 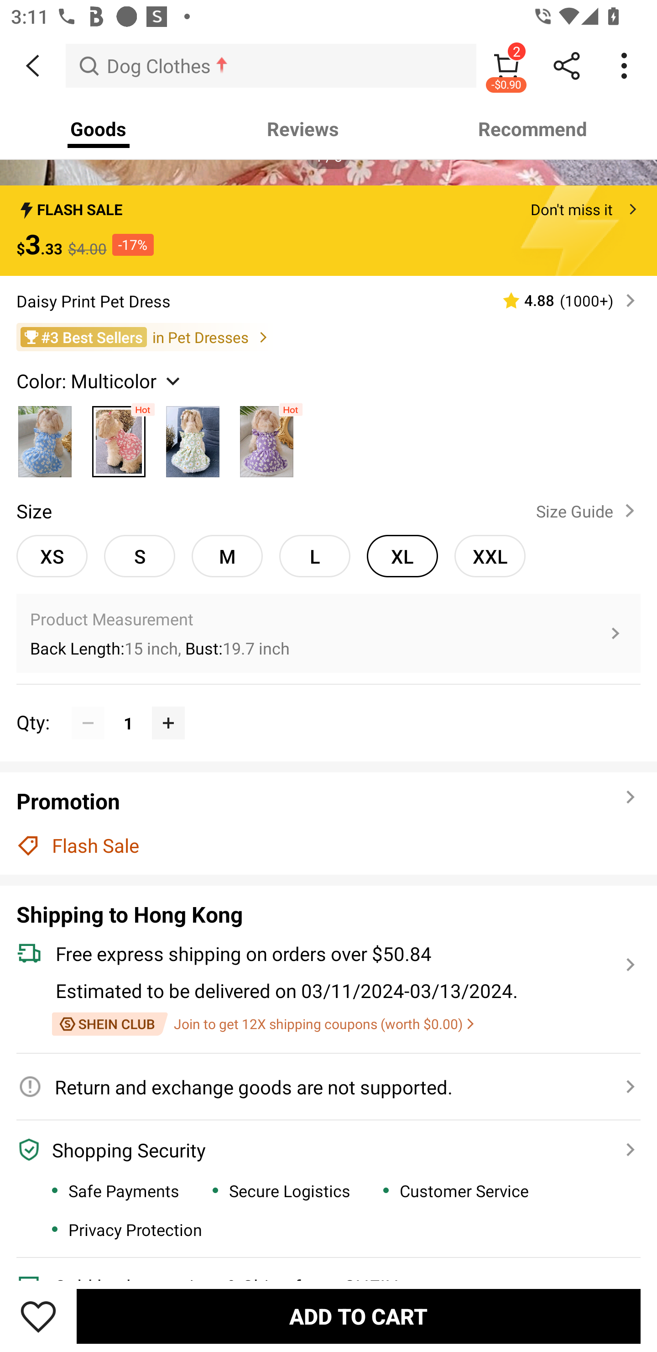 What do you see at coordinates (589, 511) in the screenshot?
I see `Size Guide` at bounding box center [589, 511].